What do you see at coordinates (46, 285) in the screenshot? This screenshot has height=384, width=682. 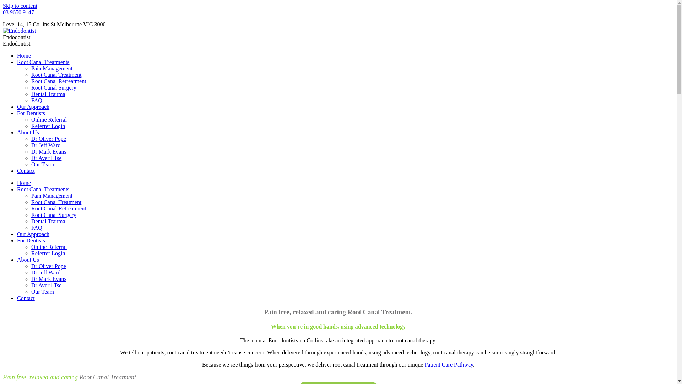 I see `Dr Averil Tse` at bounding box center [46, 285].